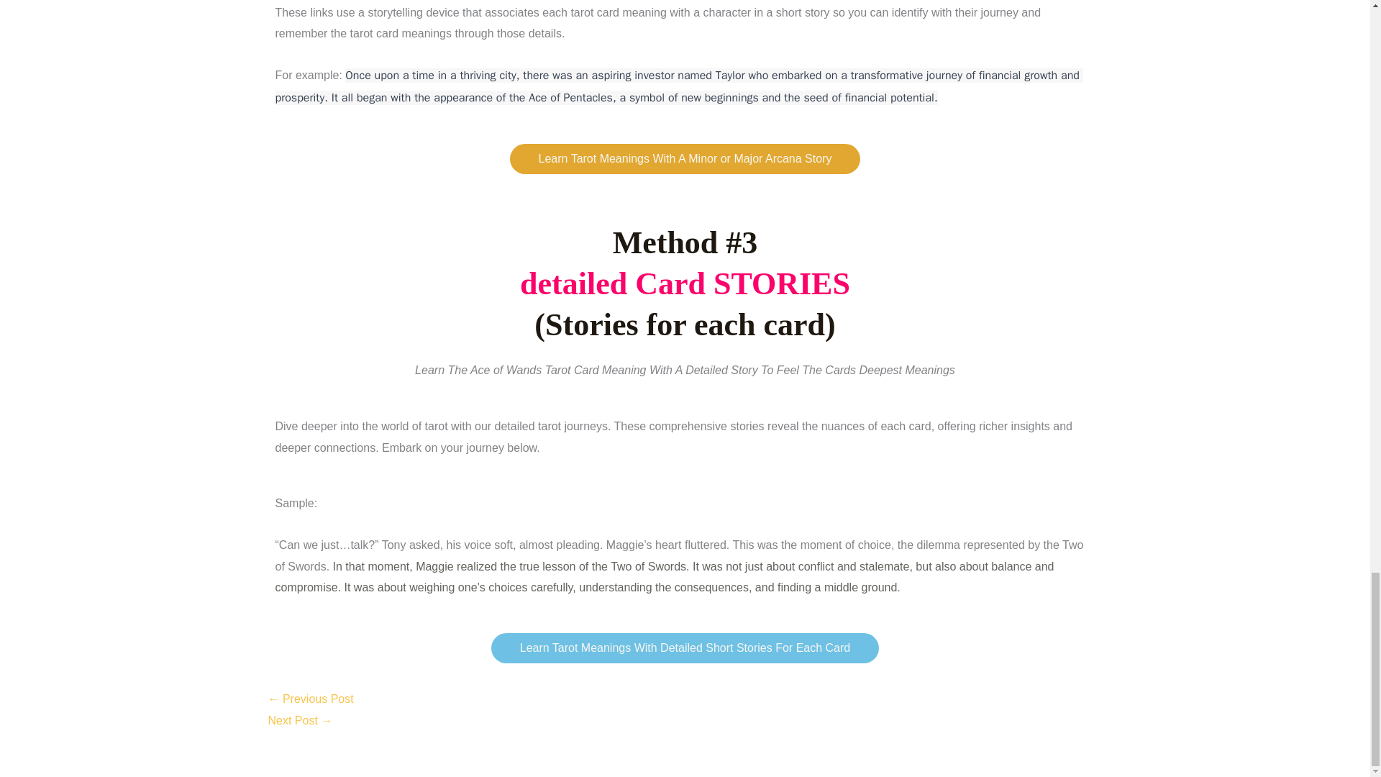 Image resolution: width=1381 pixels, height=777 pixels. What do you see at coordinates (300, 719) in the screenshot?
I see `Binaural Beats To Boost Intuition: Theta` at bounding box center [300, 719].